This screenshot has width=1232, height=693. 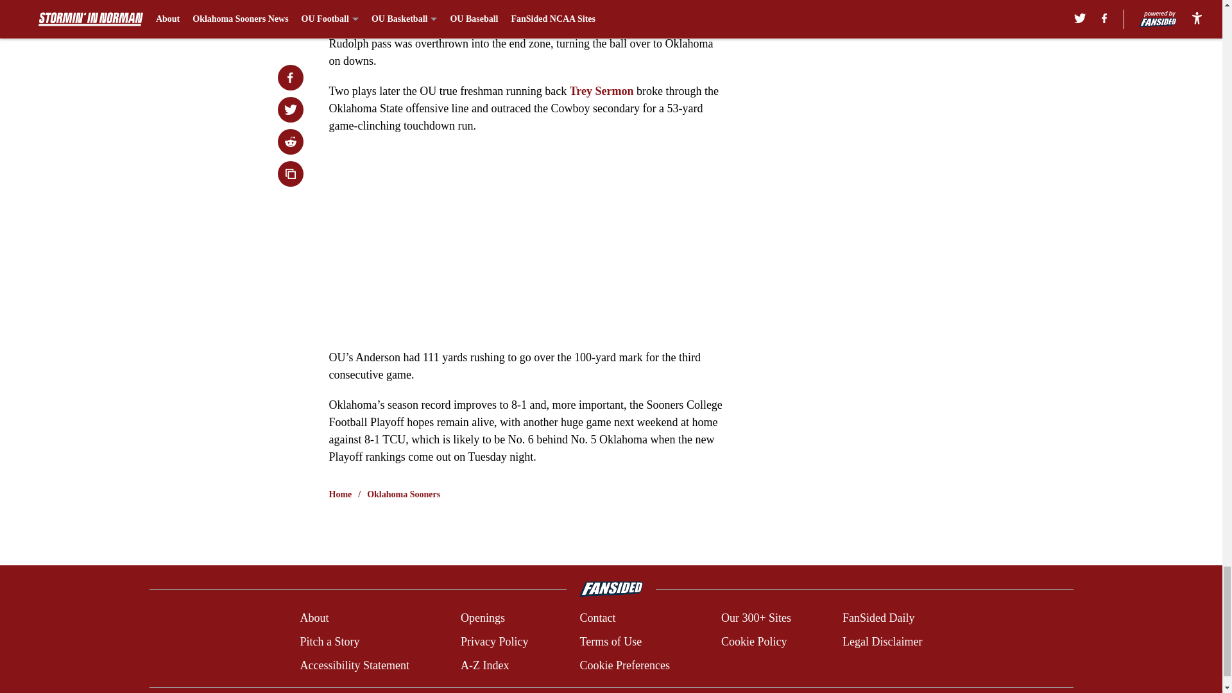 I want to click on Openings, so click(x=483, y=619).